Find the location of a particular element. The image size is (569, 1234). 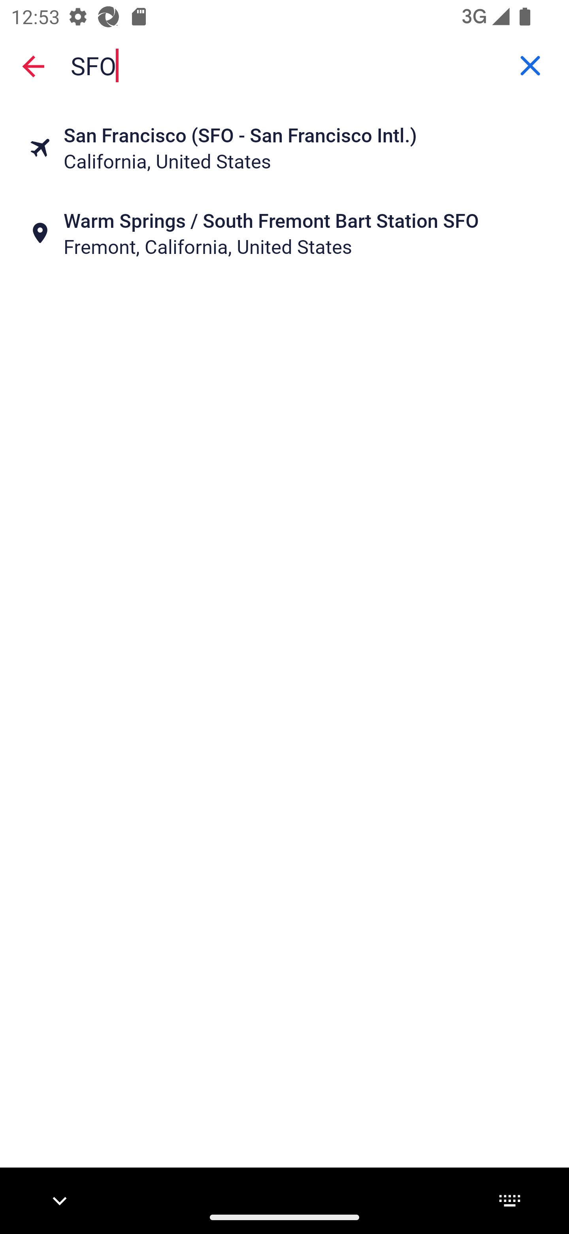

Clear Drop-off is located at coordinates (530, 65).